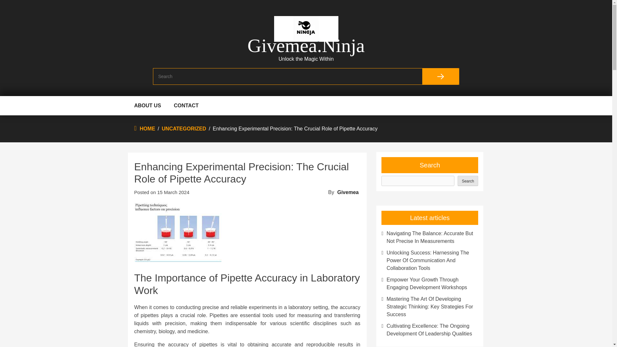 Image resolution: width=617 pixels, height=347 pixels. I want to click on Search, so click(440, 76).